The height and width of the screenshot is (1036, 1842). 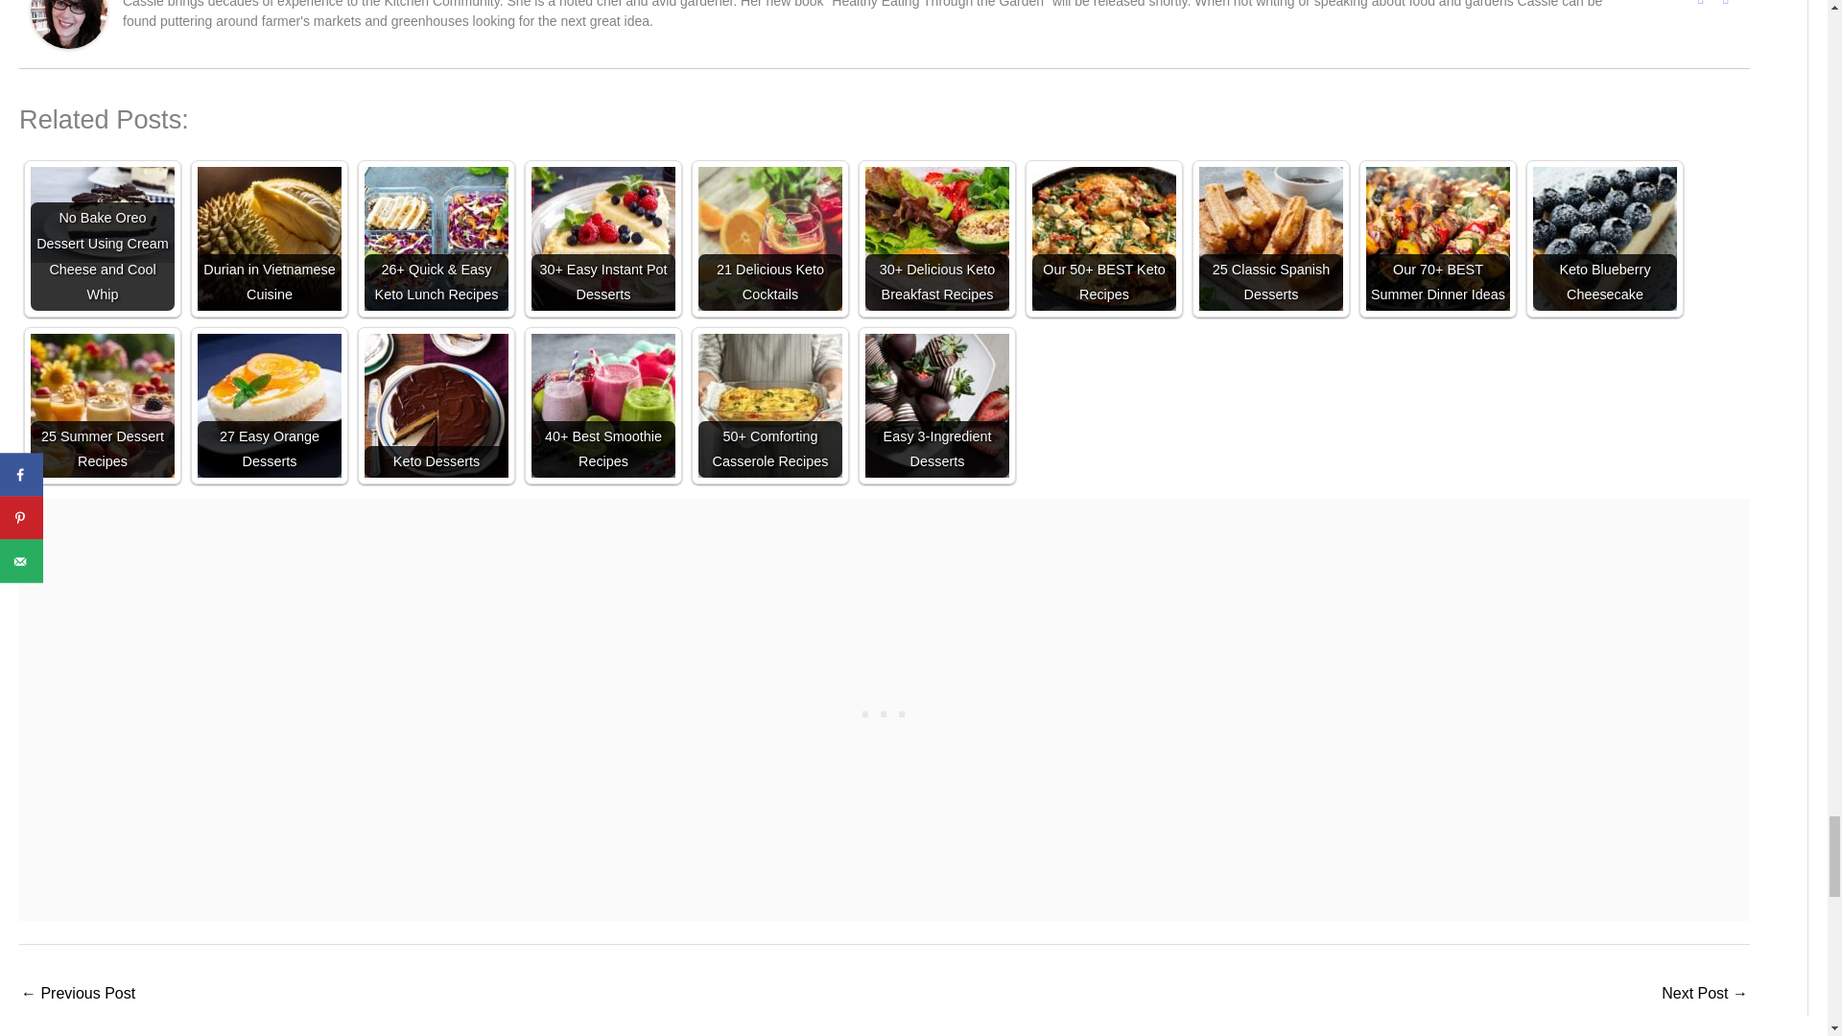 What do you see at coordinates (1700, 4) in the screenshot?
I see `Facebook` at bounding box center [1700, 4].